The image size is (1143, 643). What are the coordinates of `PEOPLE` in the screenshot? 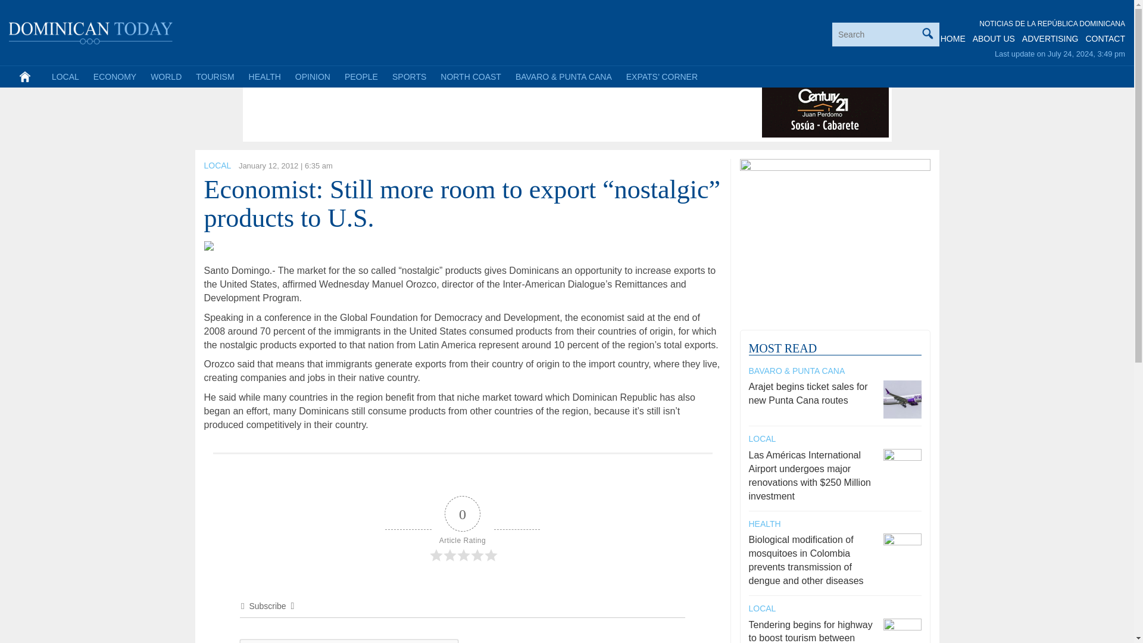 It's located at (361, 76).